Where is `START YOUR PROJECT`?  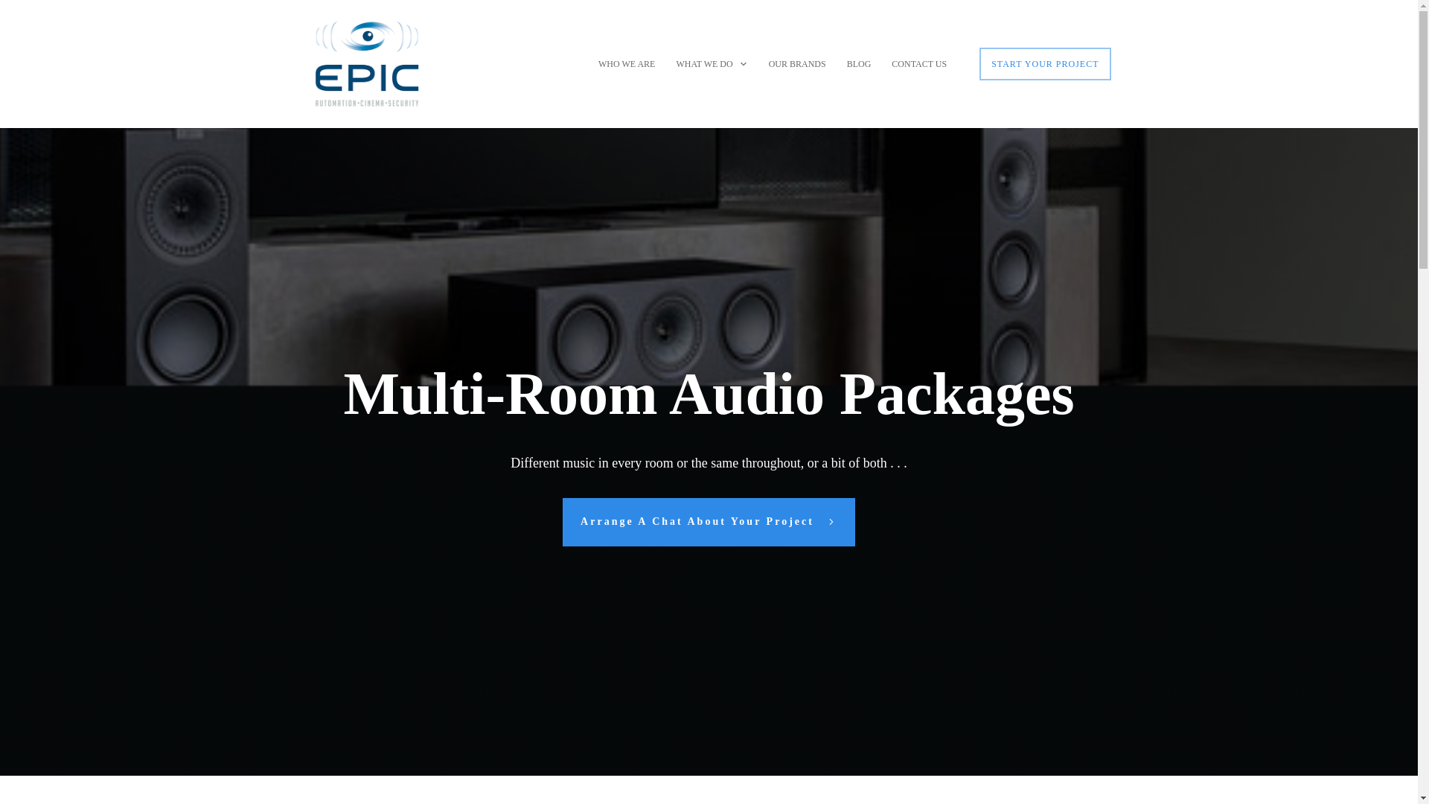
START YOUR PROJECT is located at coordinates (1045, 64).